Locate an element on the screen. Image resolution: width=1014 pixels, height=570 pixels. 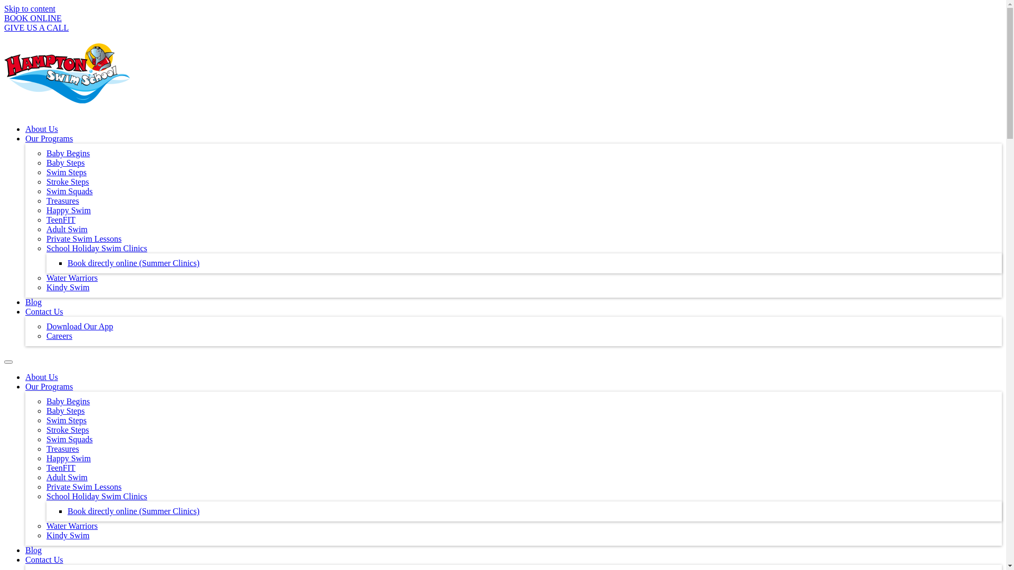
Swim Steps is located at coordinates (67, 172).